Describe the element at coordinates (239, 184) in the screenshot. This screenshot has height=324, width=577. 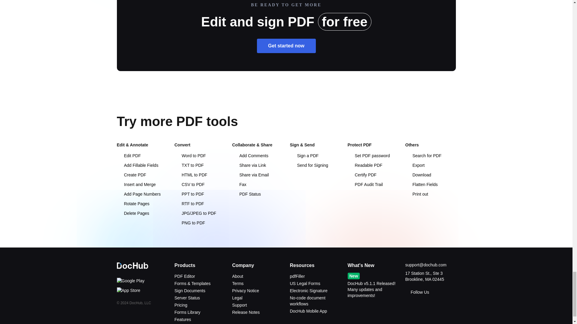
I see `Fax` at that location.